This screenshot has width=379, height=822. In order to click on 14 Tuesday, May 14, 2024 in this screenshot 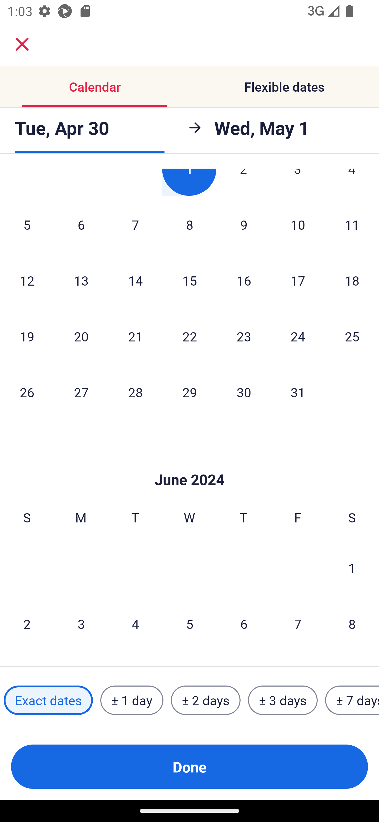, I will do `click(135, 280)`.